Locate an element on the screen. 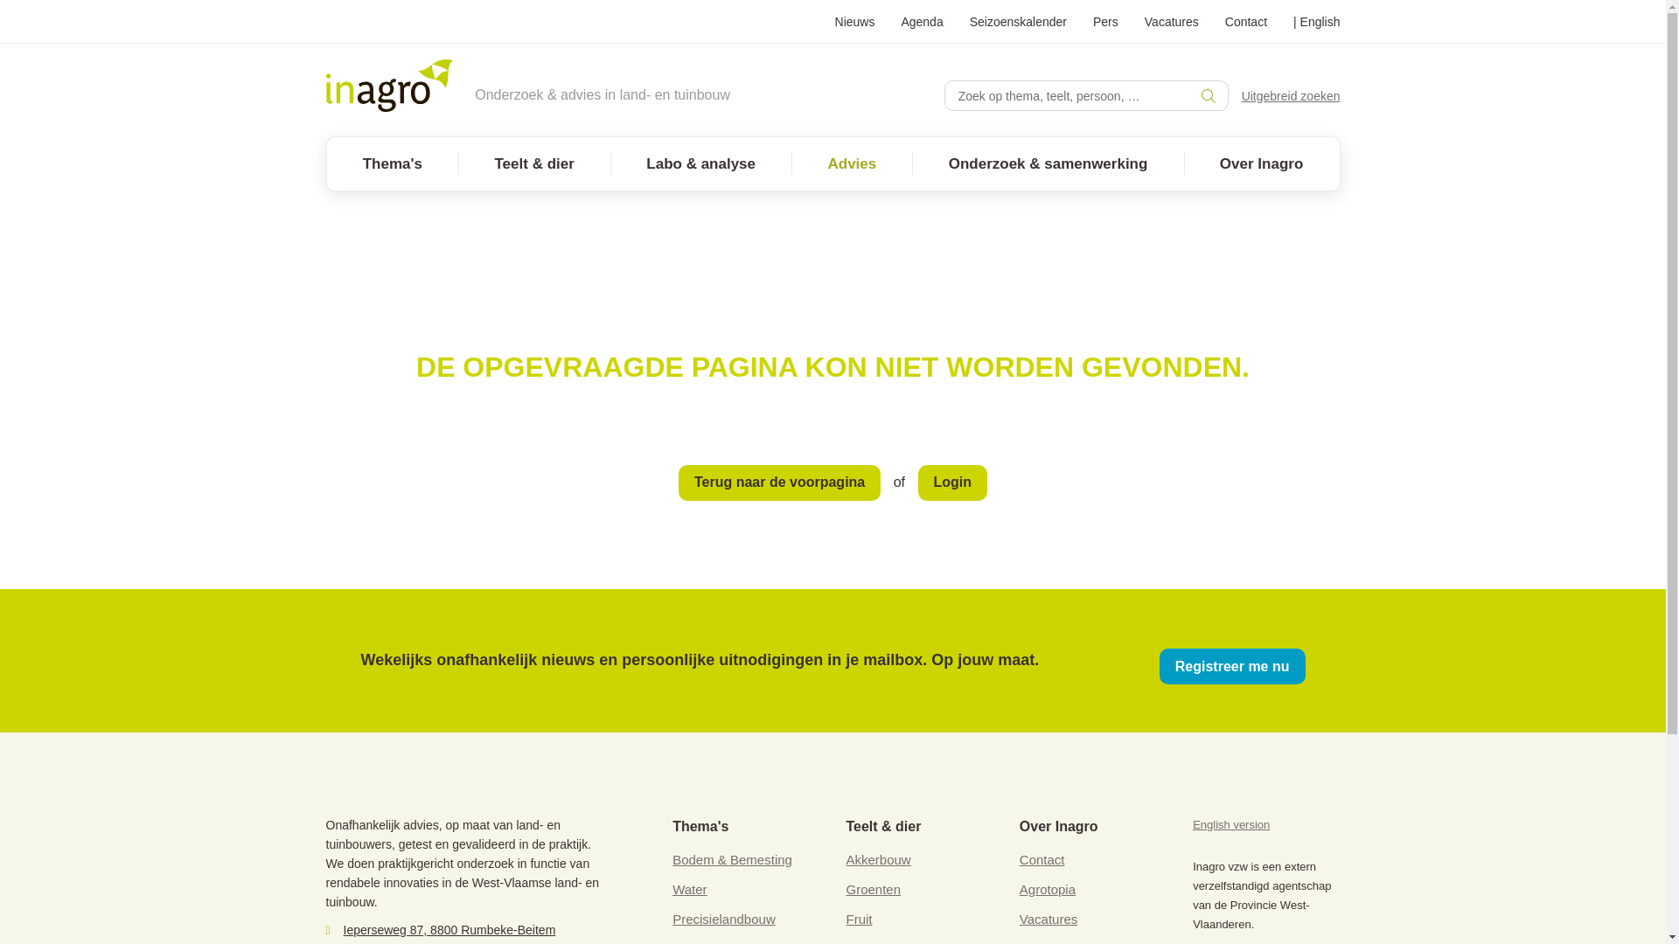  Contact is located at coordinates (1042, 860).